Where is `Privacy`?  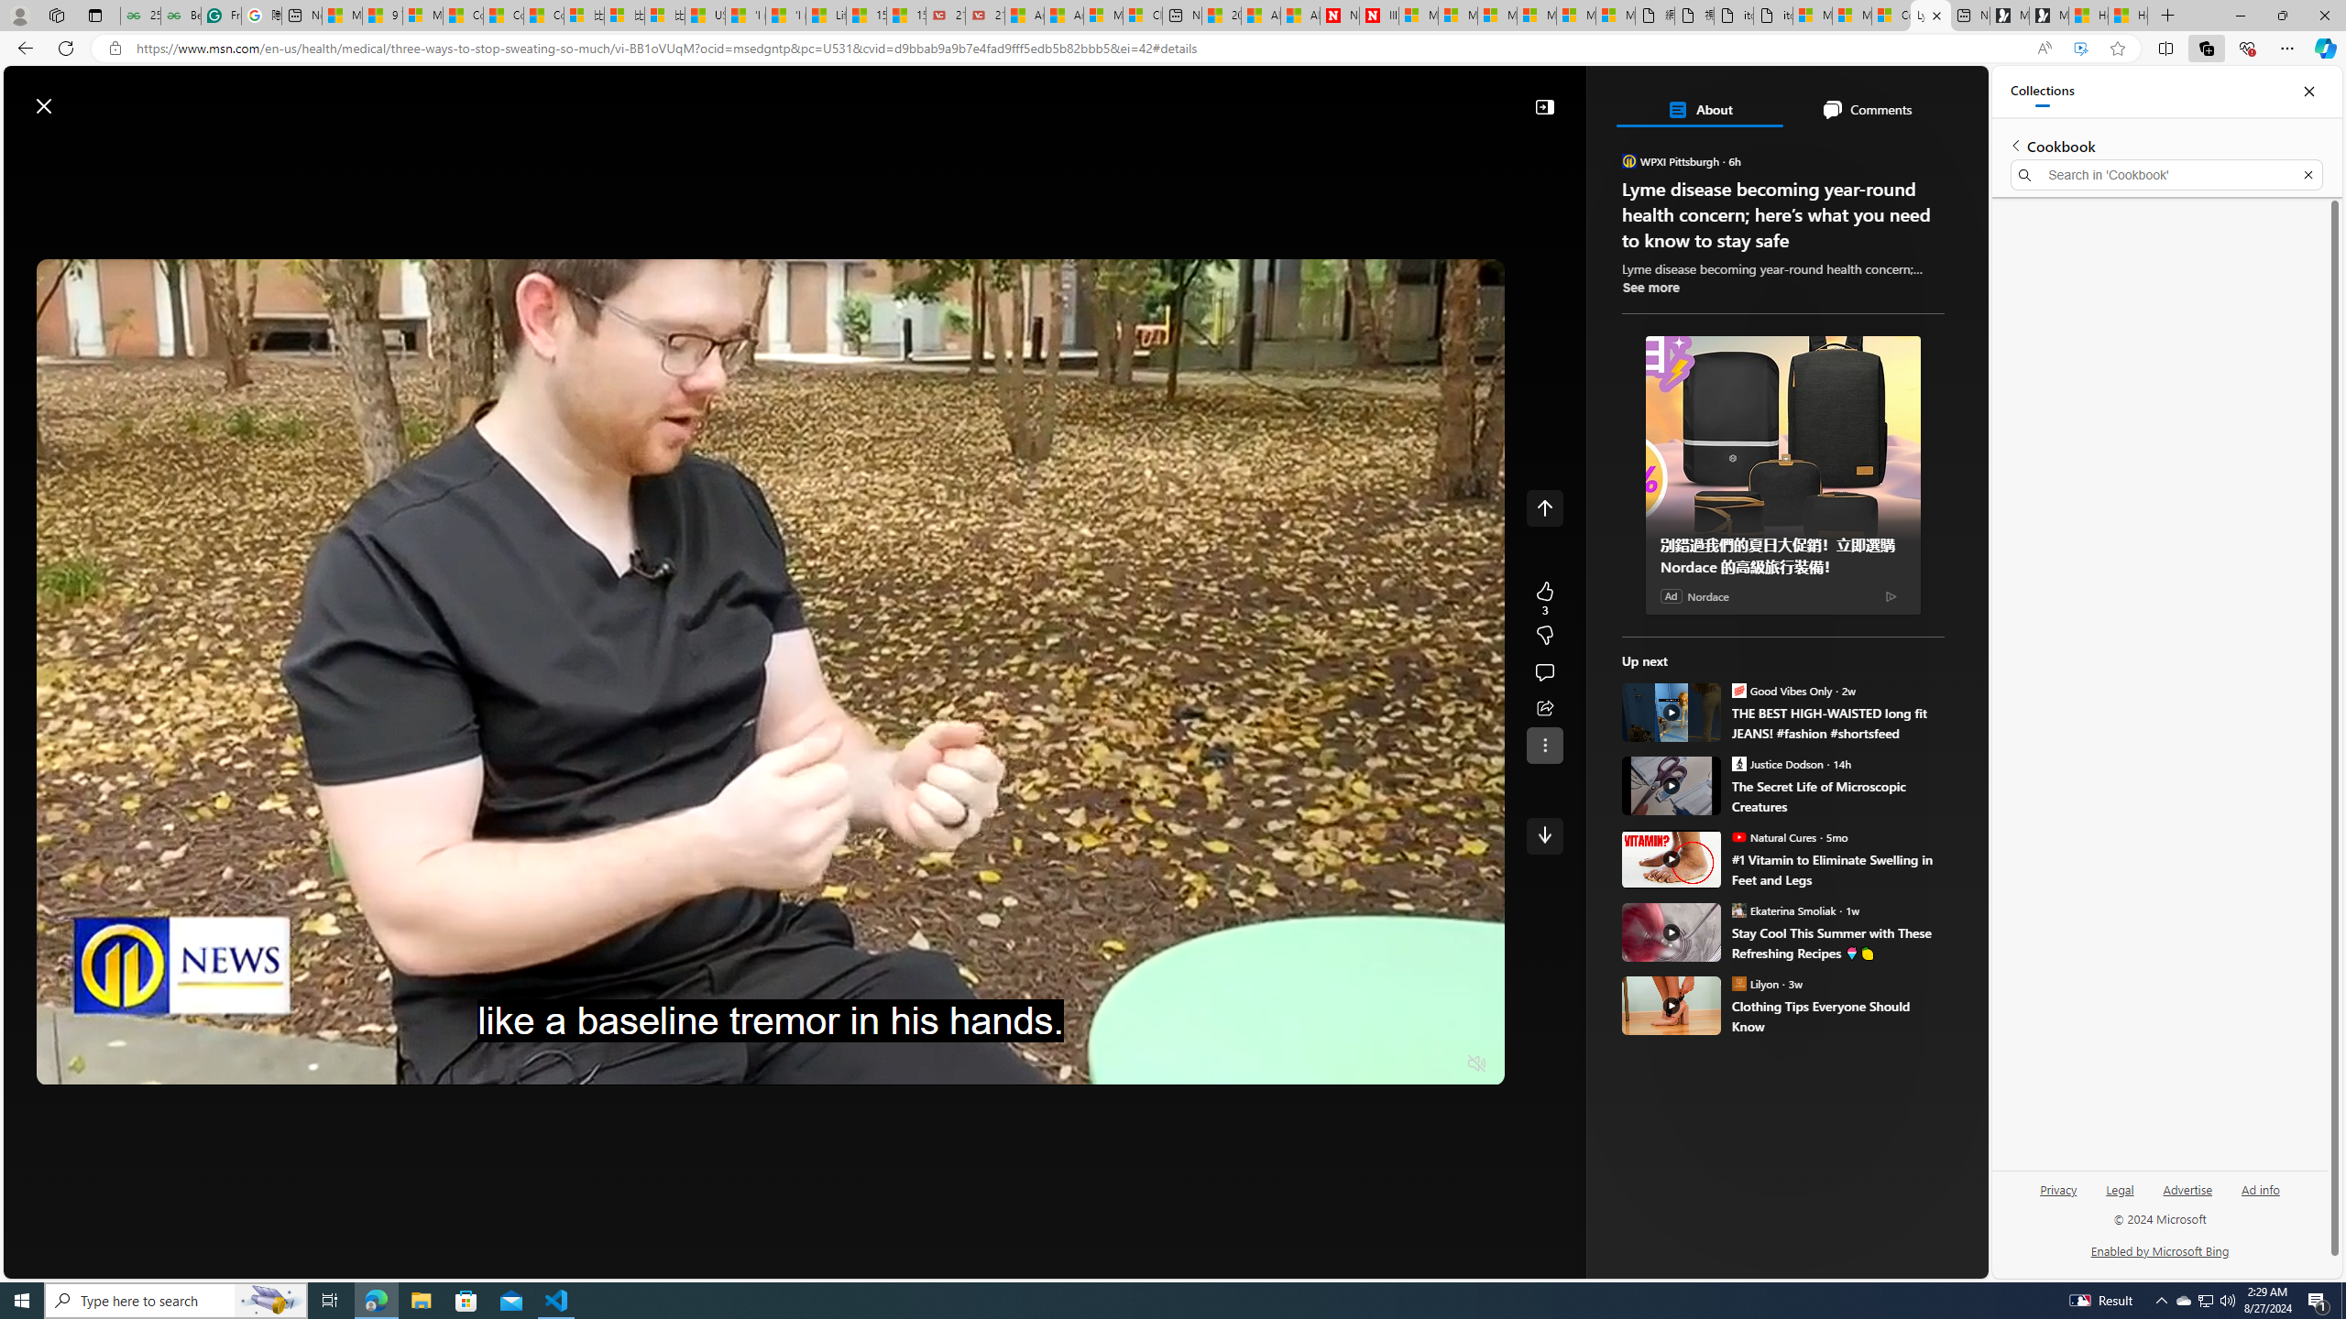 Privacy is located at coordinates (2058, 1196).